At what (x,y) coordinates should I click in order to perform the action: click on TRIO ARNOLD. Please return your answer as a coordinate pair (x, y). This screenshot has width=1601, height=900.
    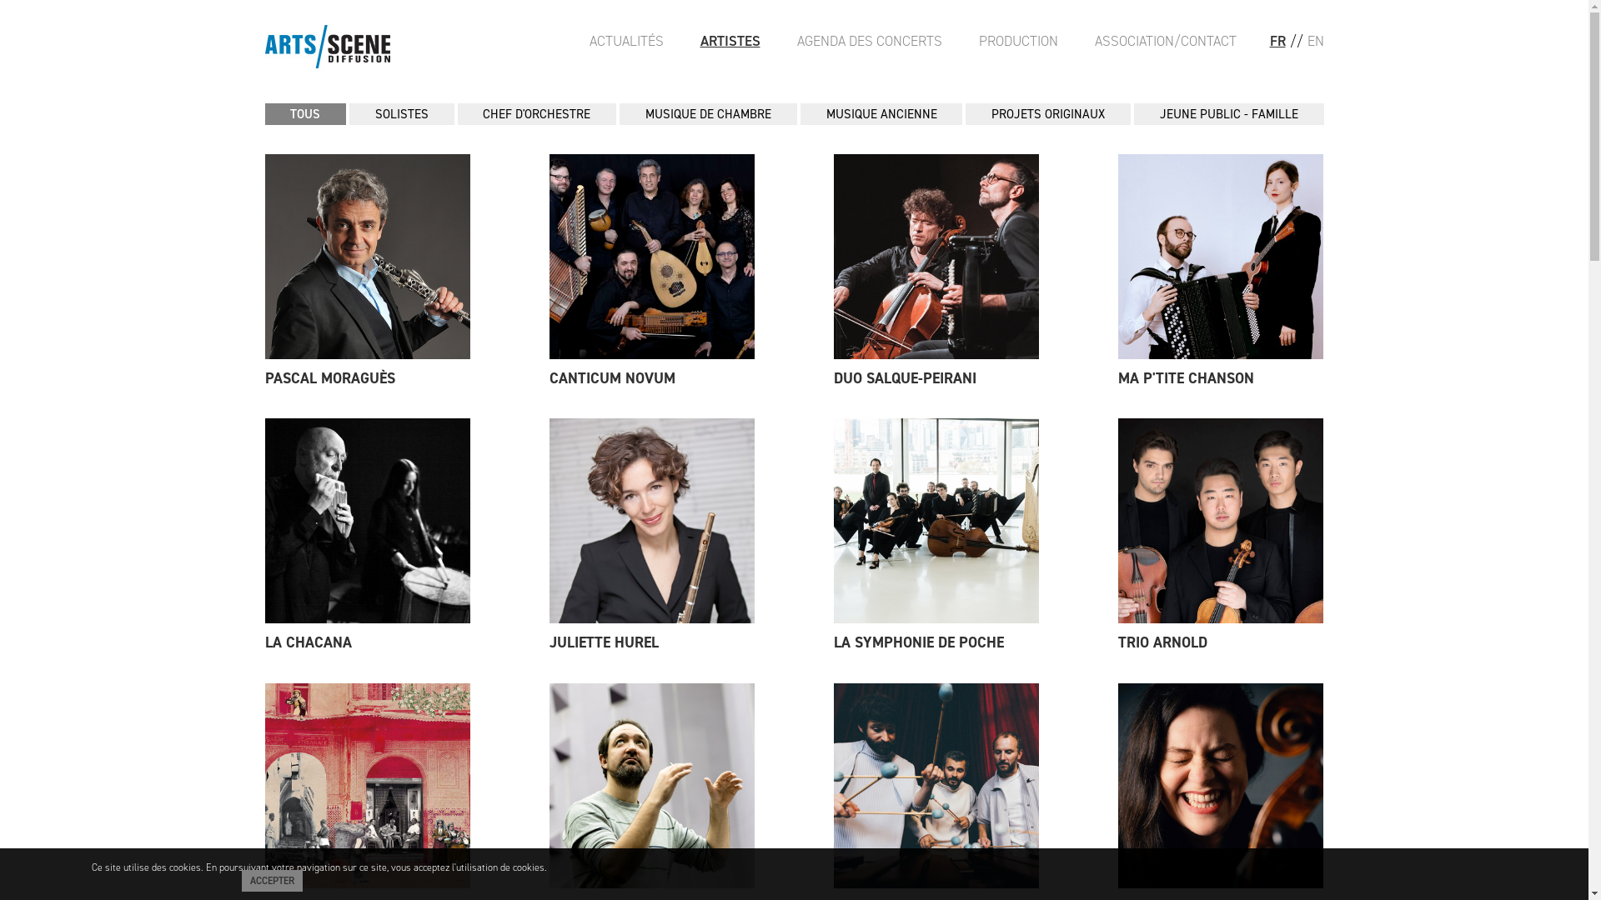
    Looking at the image, I should click on (1221, 643).